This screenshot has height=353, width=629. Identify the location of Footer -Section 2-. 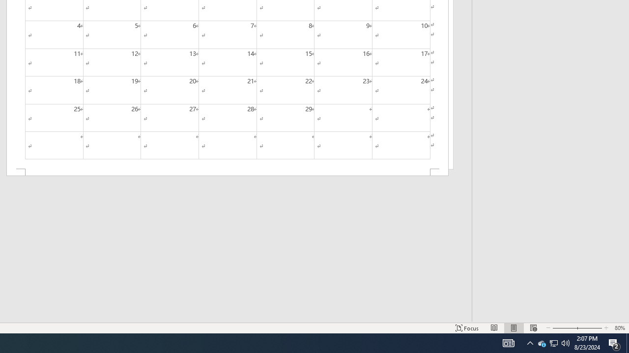
(227, 173).